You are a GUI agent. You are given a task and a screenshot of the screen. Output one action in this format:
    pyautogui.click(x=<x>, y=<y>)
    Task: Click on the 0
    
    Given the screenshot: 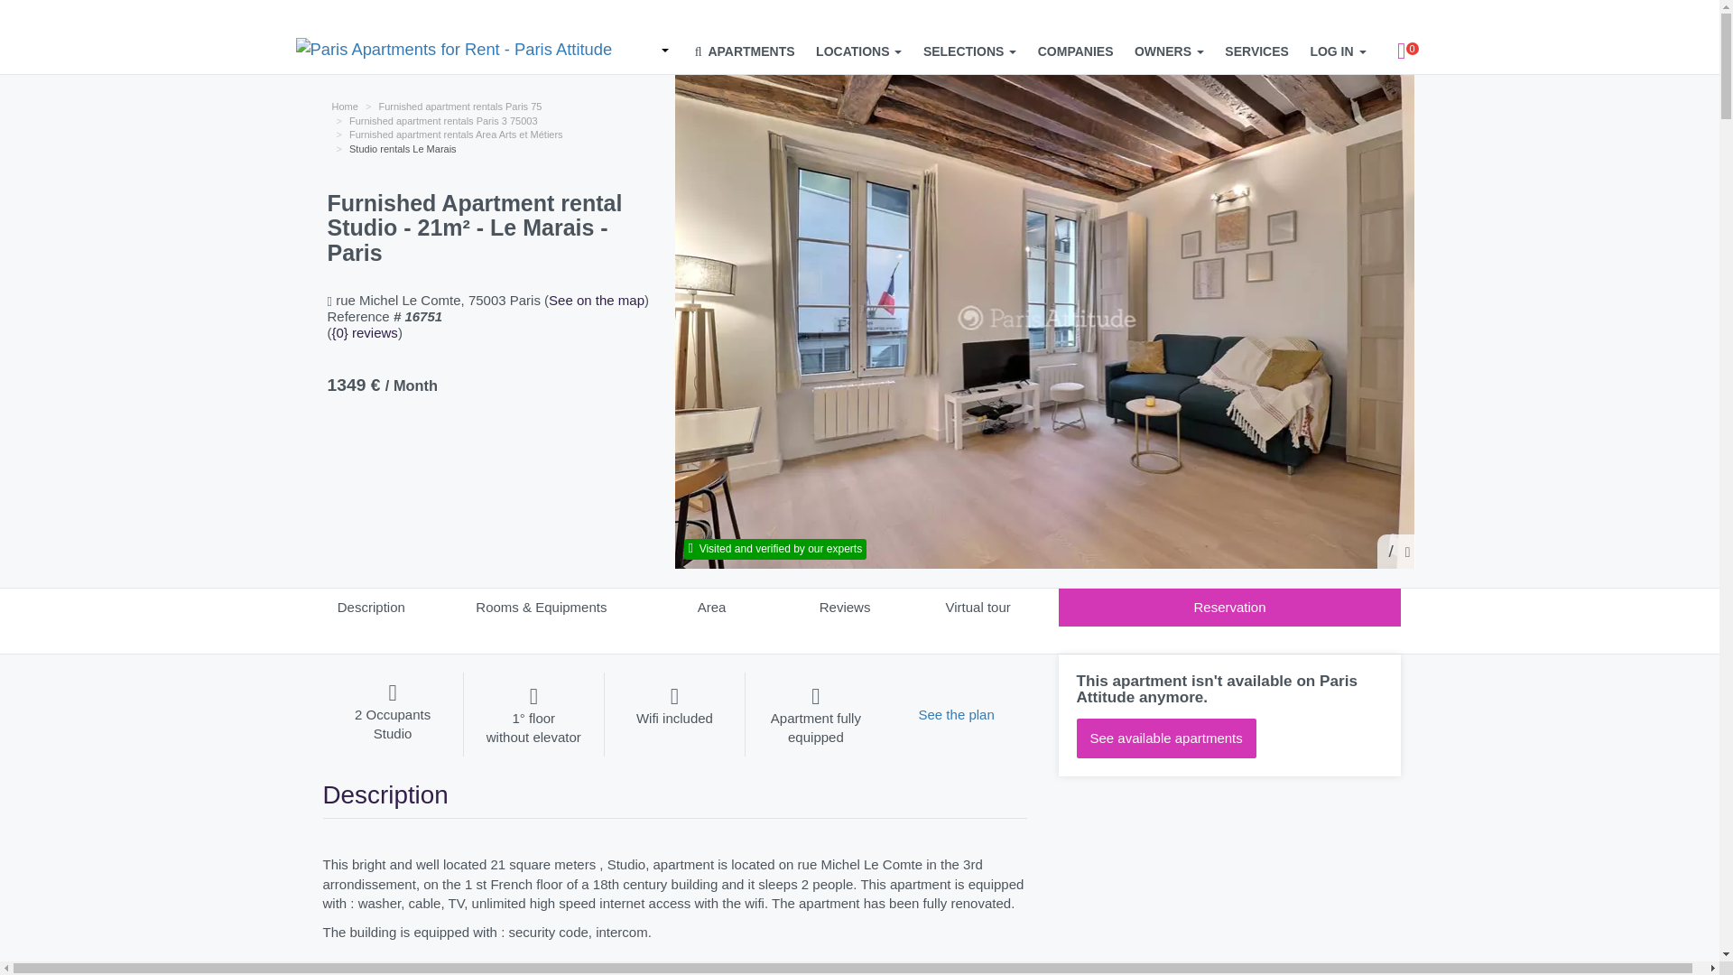 What is the action you would take?
    pyautogui.click(x=1402, y=51)
    